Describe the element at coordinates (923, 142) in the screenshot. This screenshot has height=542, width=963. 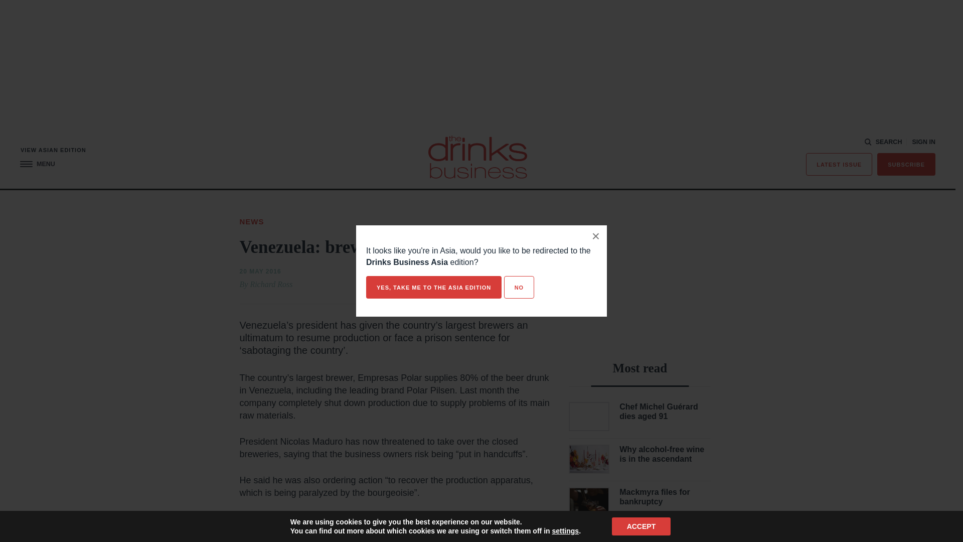
I see `SIGN IN` at that location.